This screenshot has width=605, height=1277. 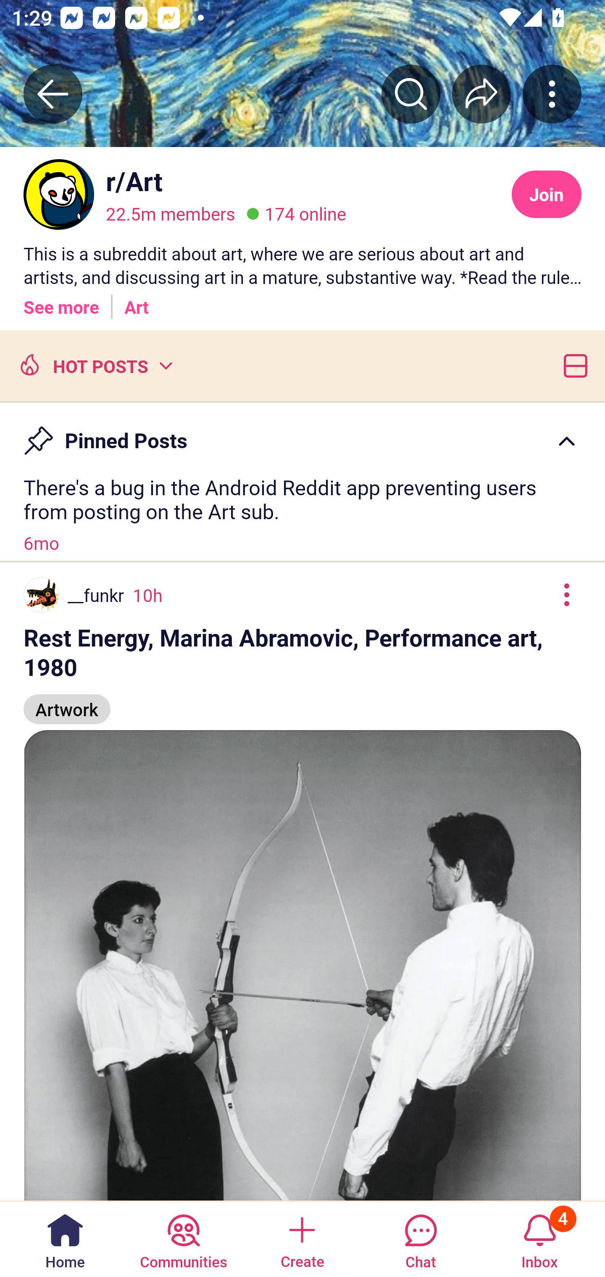 I want to click on Chat, so click(x=421, y=1238).